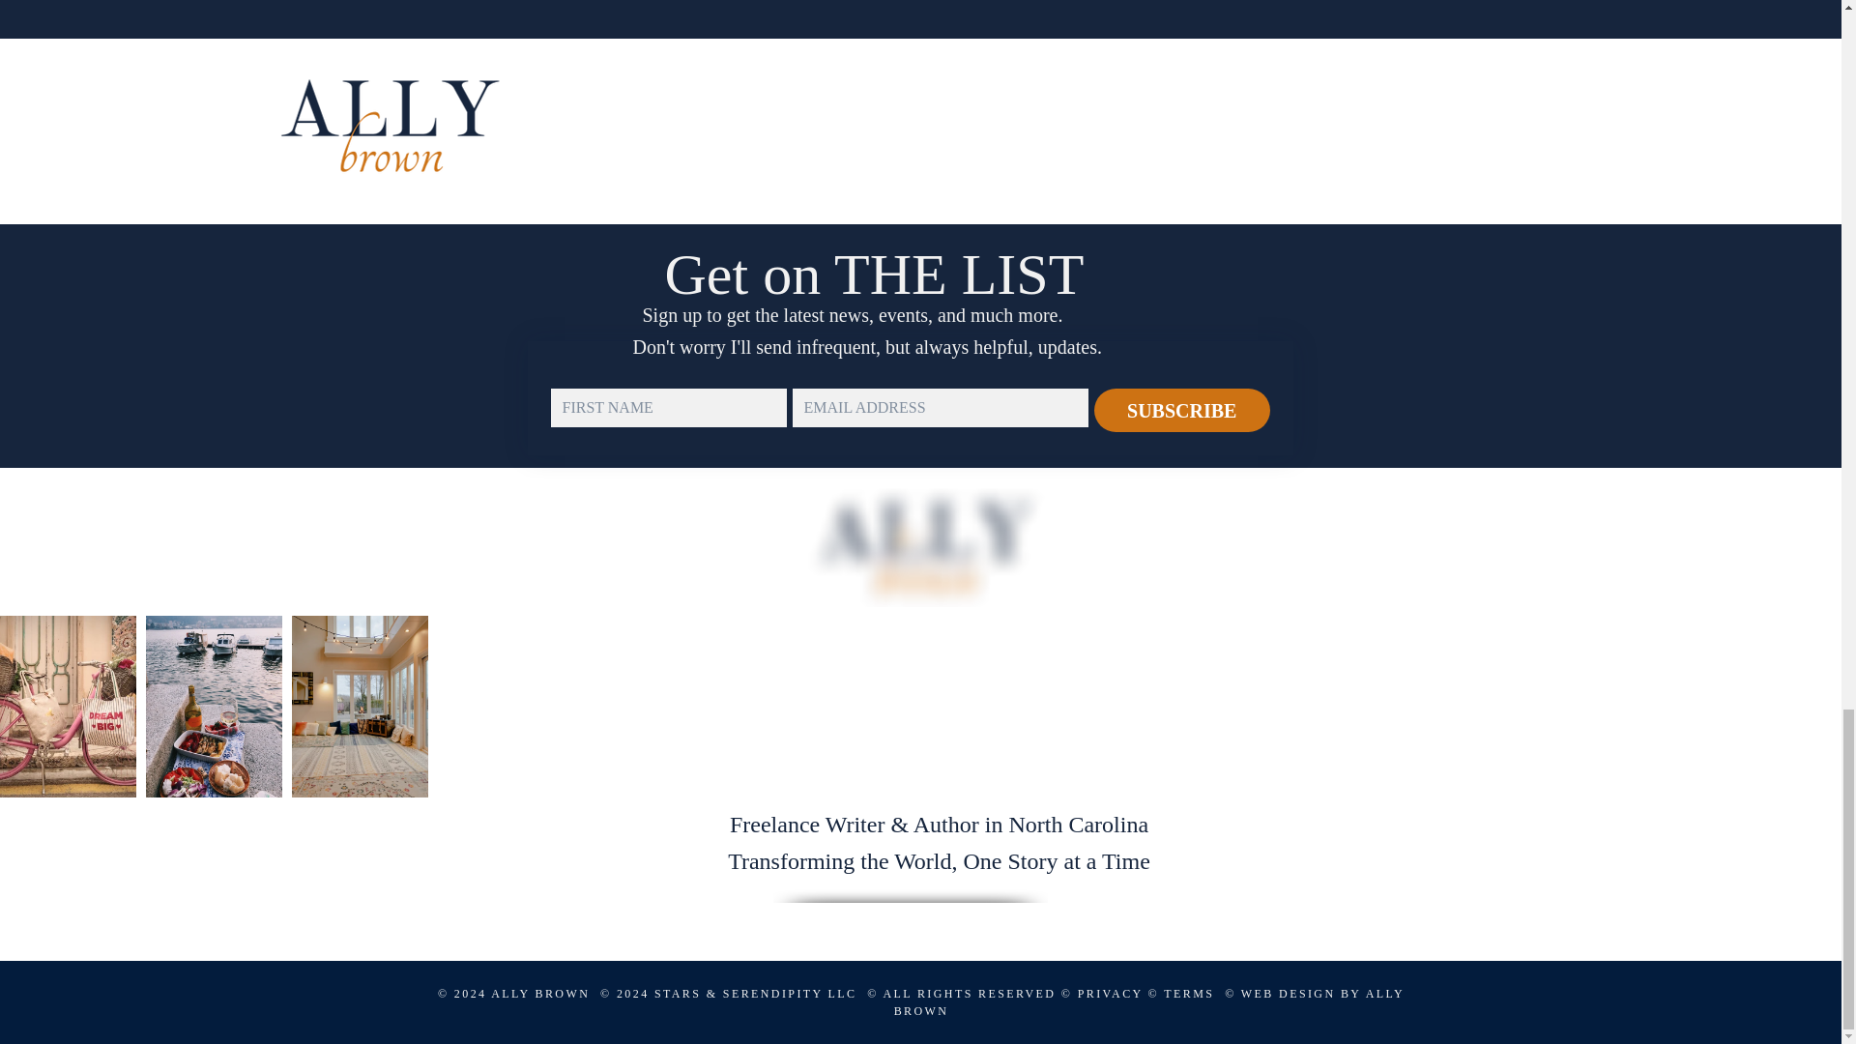 This screenshot has height=1044, width=1856. Describe the element at coordinates (607, 118) in the screenshot. I see `Pause for a Moment . . .` at that location.